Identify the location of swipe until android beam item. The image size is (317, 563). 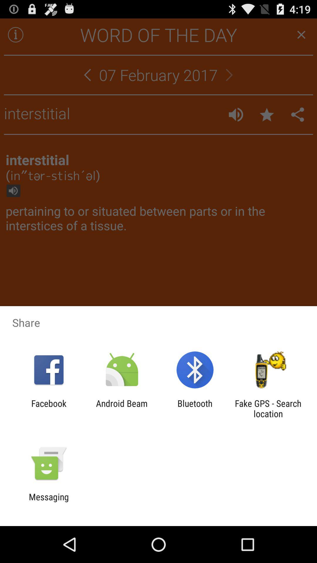
(122, 408).